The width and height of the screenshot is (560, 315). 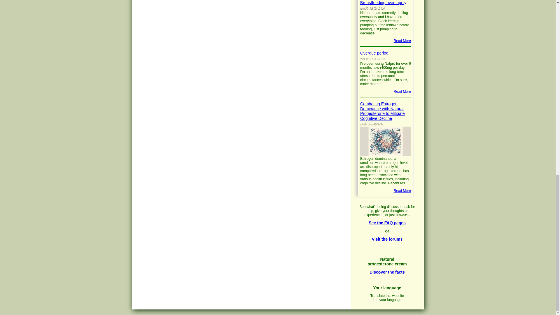 What do you see at coordinates (372, 58) in the screenshot?
I see `2024-08-10T06:30:31-0400` at bounding box center [372, 58].